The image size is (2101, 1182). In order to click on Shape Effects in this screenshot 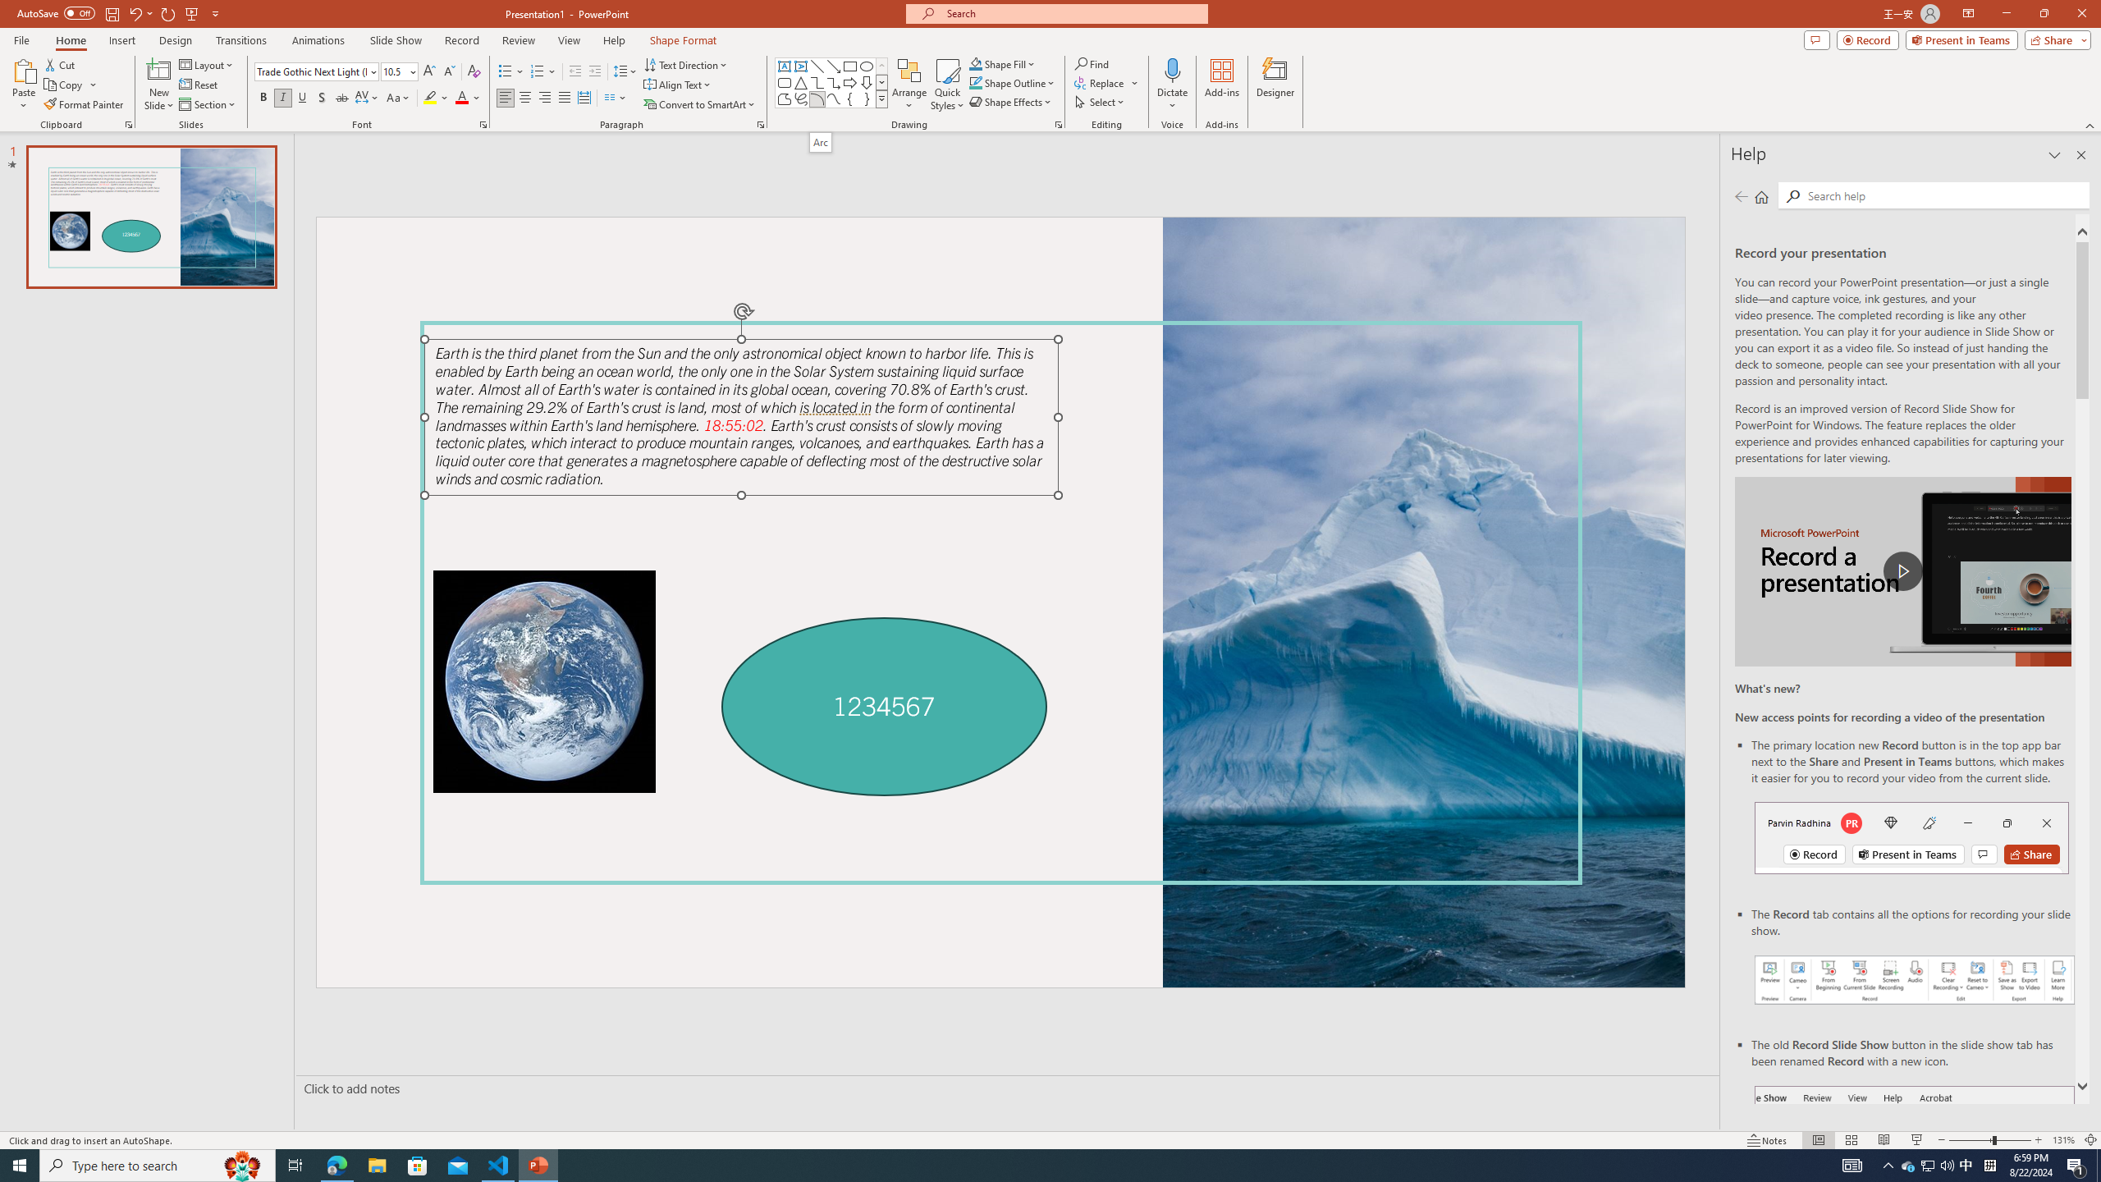, I will do `click(1011, 102)`.